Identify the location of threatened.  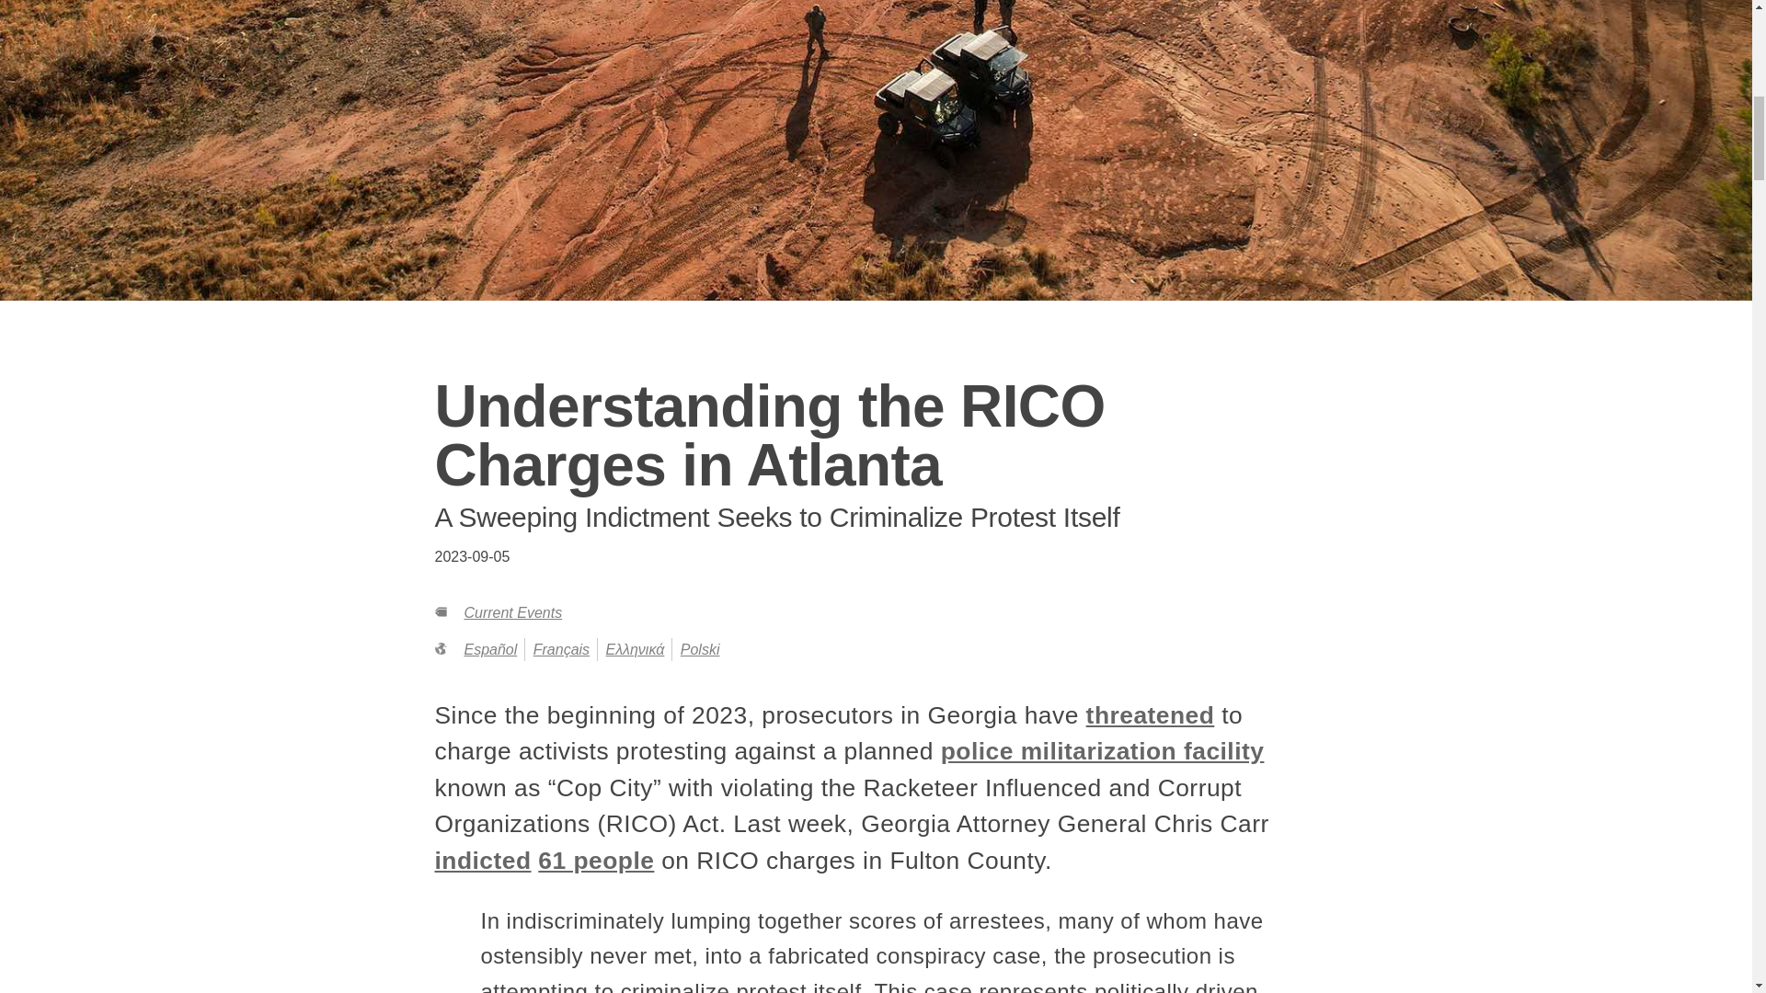
(1150, 714).